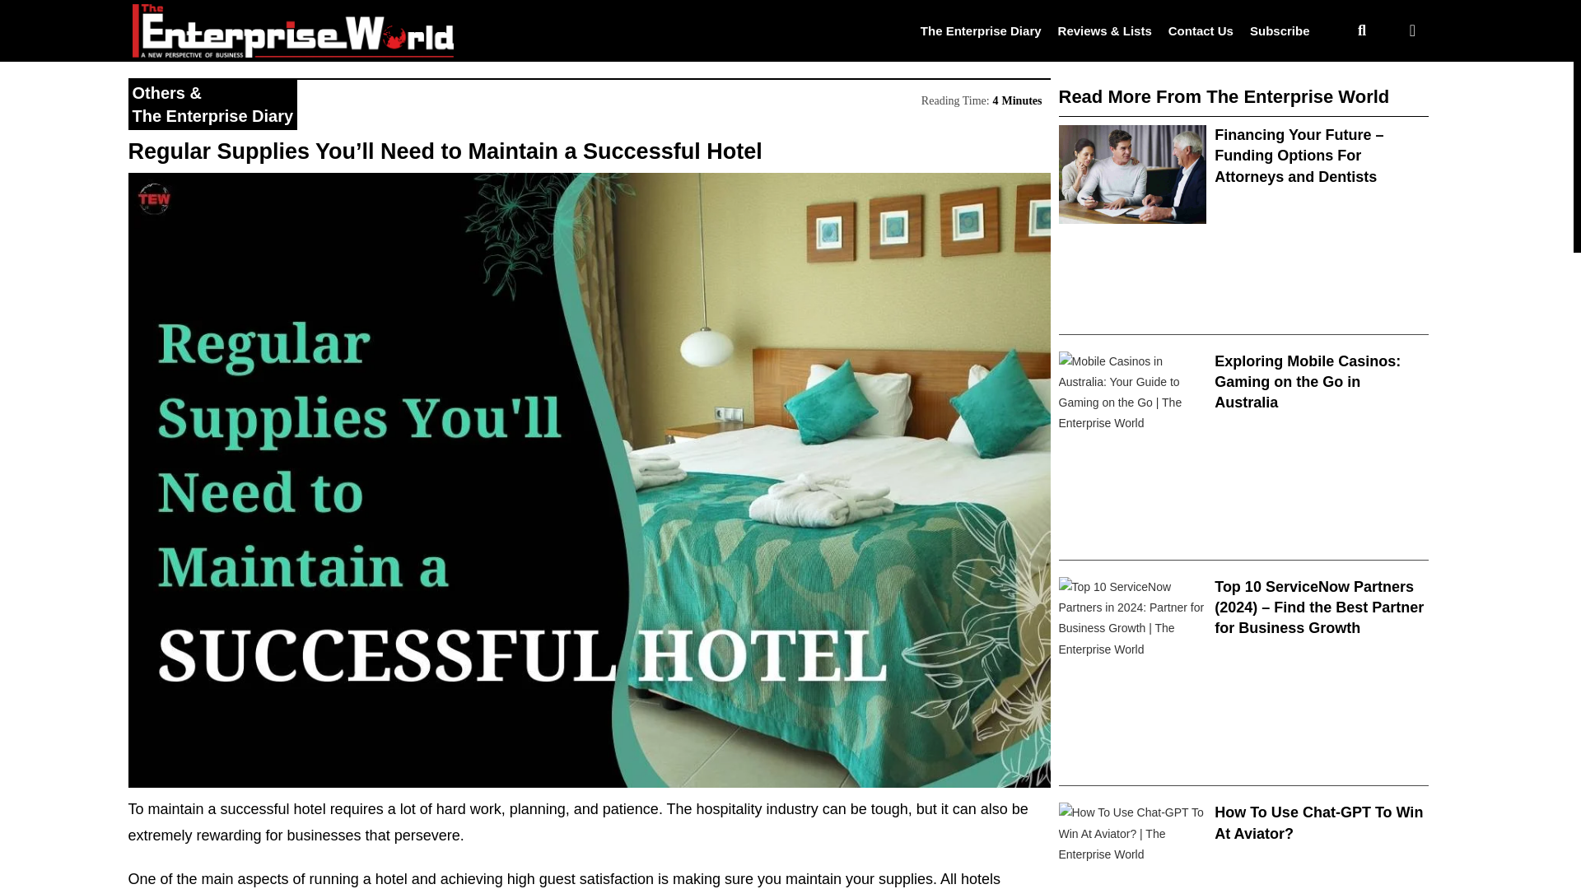 The image size is (1581, 889). Describe the element at coordinates (1280, 30) in the screenshot. I see `Subscribe` at that location.